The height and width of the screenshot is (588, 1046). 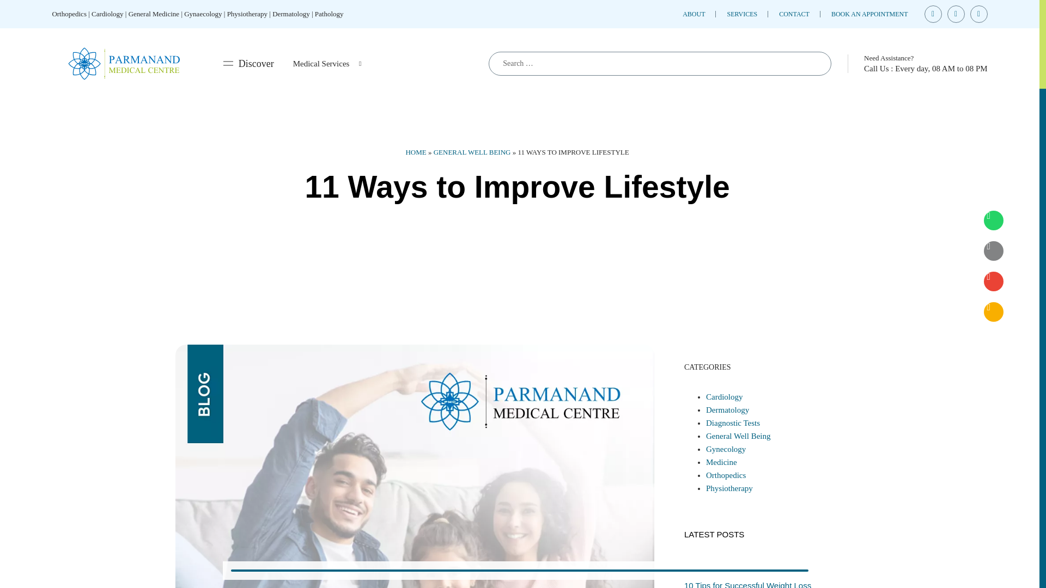 What do you see at coordinates (812, 64) in the screenshot?
I see `Search` at bounding box center [812, 64].